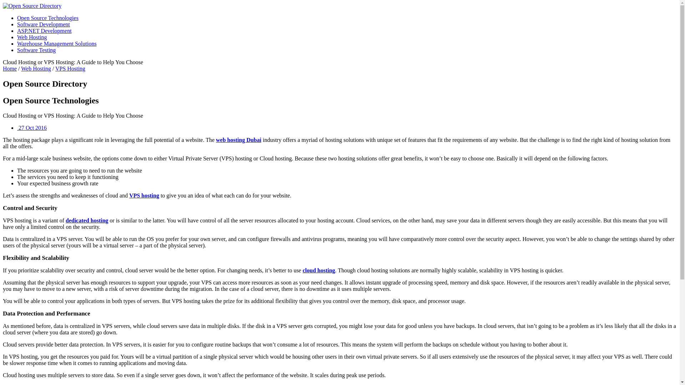  Describe the element at coordinates (36, 50) in the screenshot. I see `Software Testing` at that location.